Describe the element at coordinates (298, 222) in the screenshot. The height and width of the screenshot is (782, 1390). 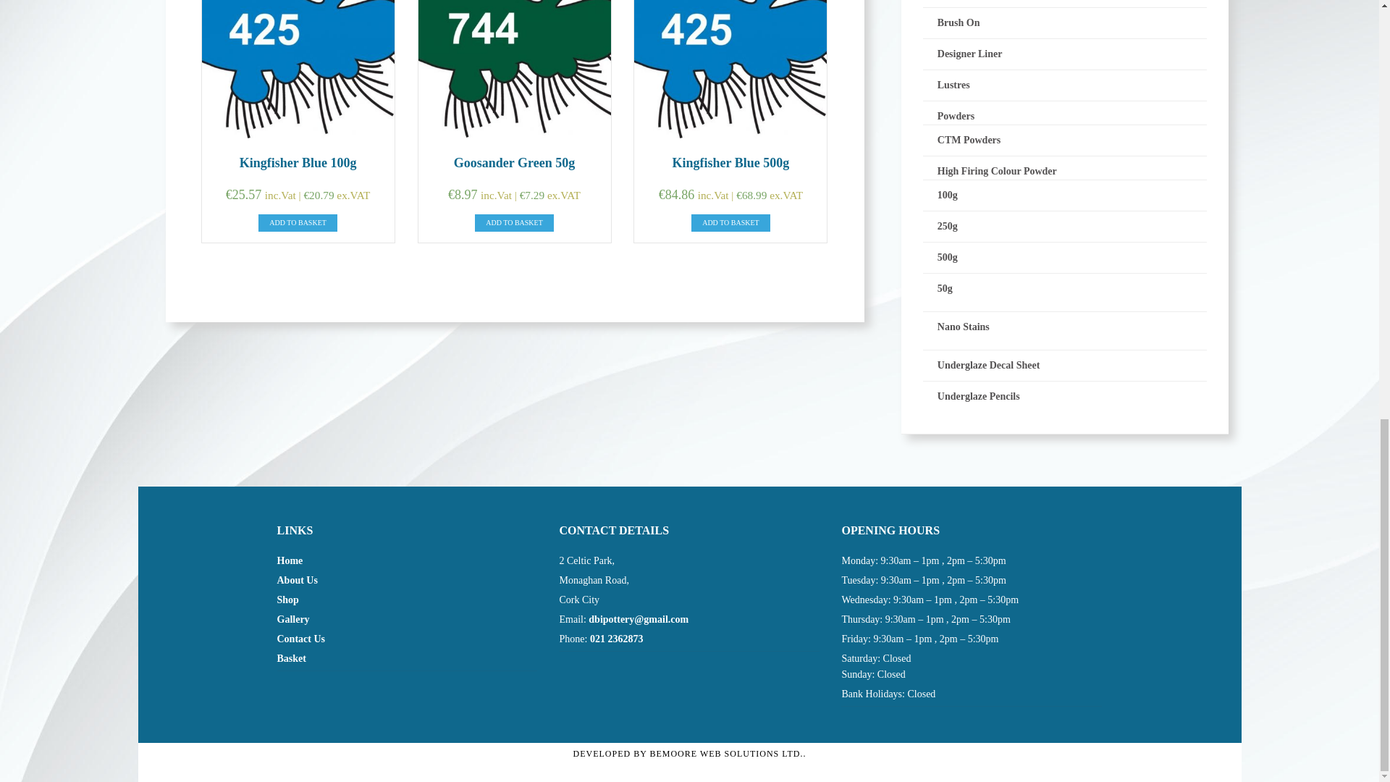
I see `ADD TO BASKET` at that location.